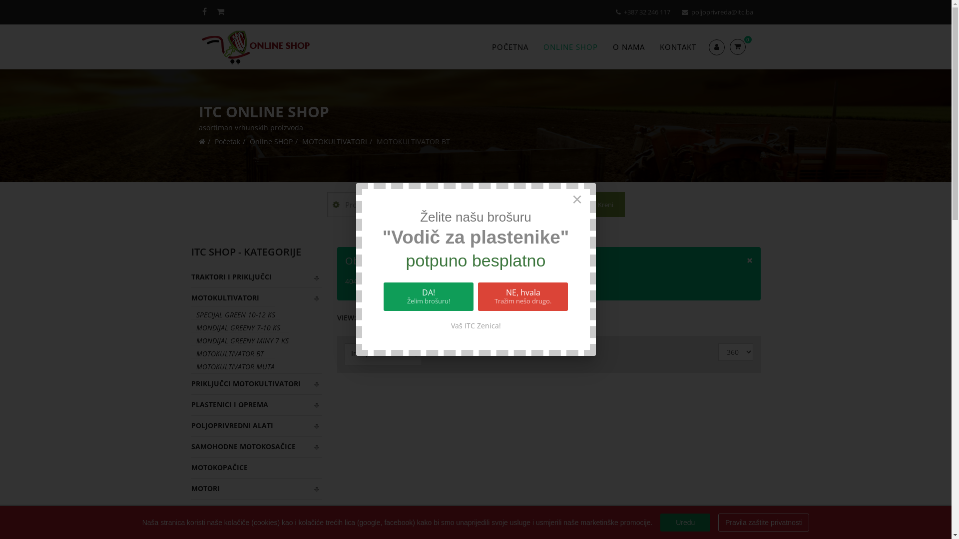 The height and width of the screenshot is (539, 959). What do you see at coordinates (334, 142) in the screenshot?
I see `MOTOKULTIVATORI` at bounding box center [334, 142].